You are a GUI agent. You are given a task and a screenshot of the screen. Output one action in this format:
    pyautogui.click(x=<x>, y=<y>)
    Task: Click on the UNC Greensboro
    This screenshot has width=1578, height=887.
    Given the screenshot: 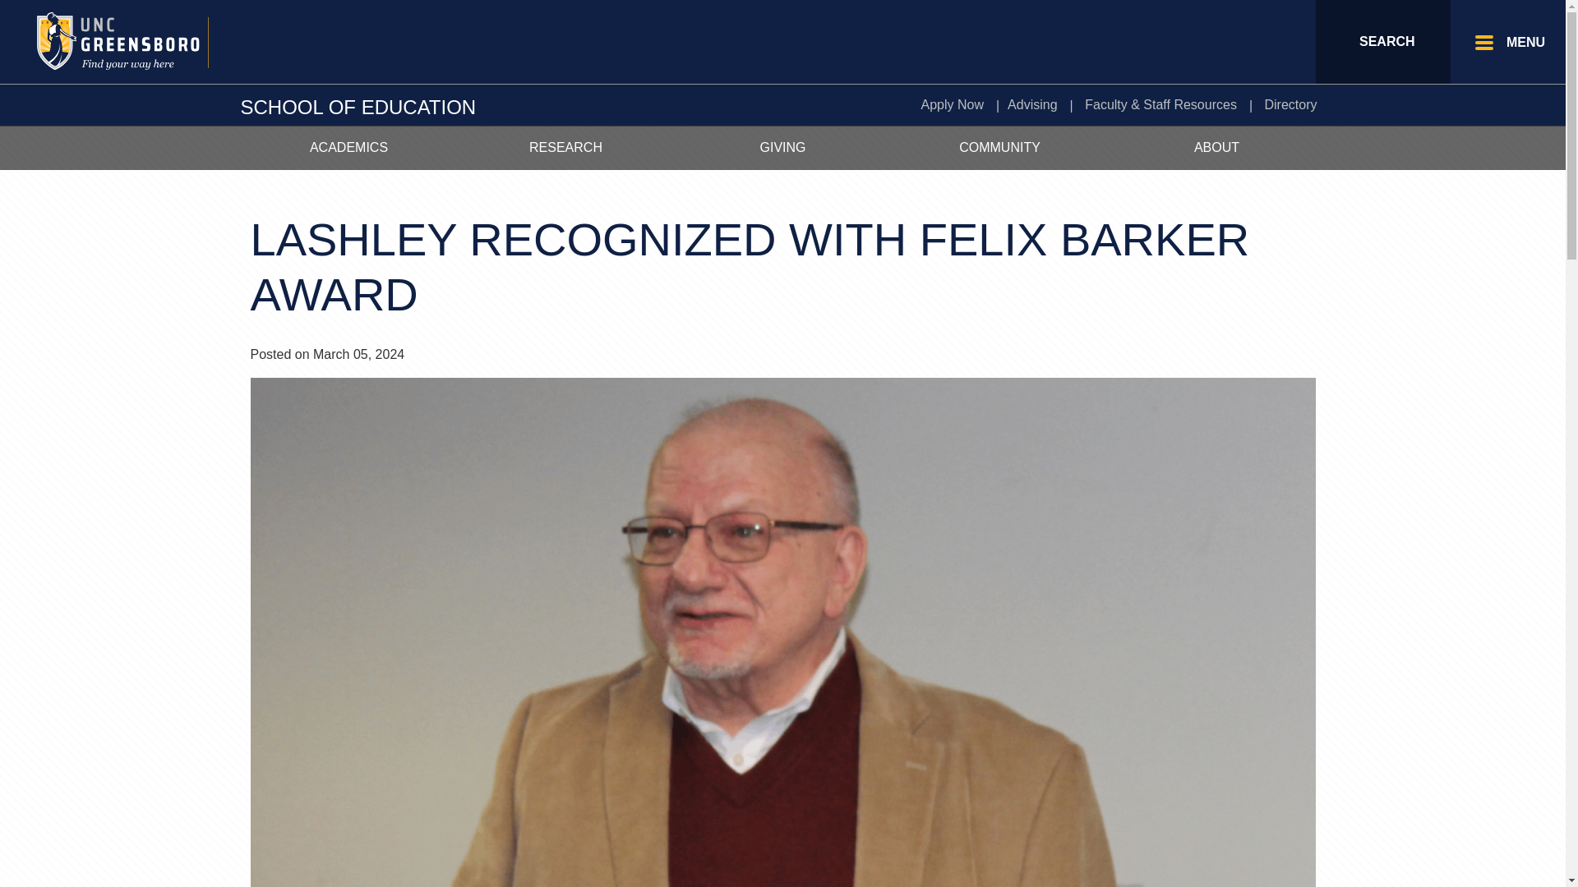 What is the action you would take?
    pyautogui.click(x=143, y=41)
    